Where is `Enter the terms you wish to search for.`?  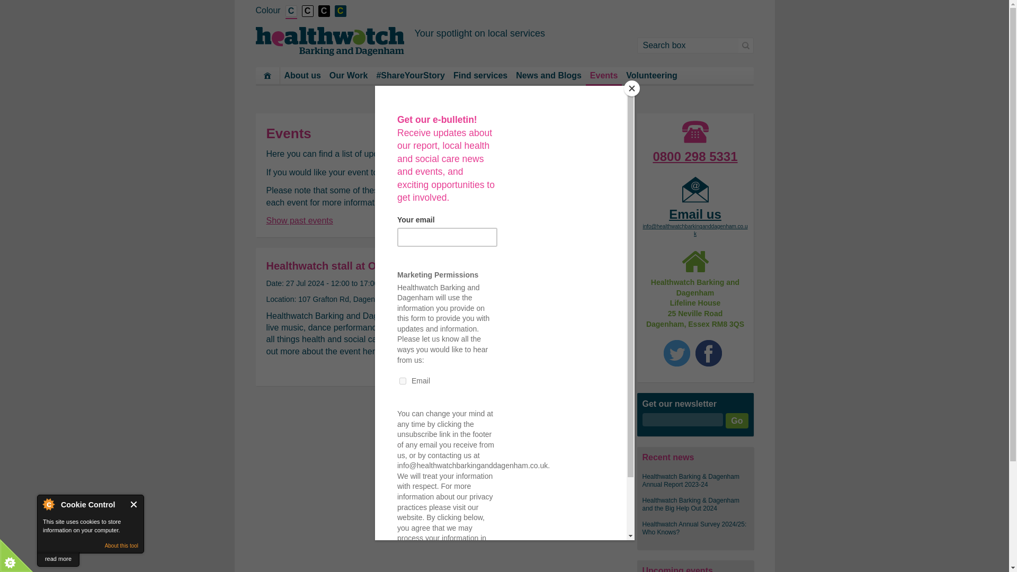
Enter the terms you wish to search for. is located at coordinates (688, 46).